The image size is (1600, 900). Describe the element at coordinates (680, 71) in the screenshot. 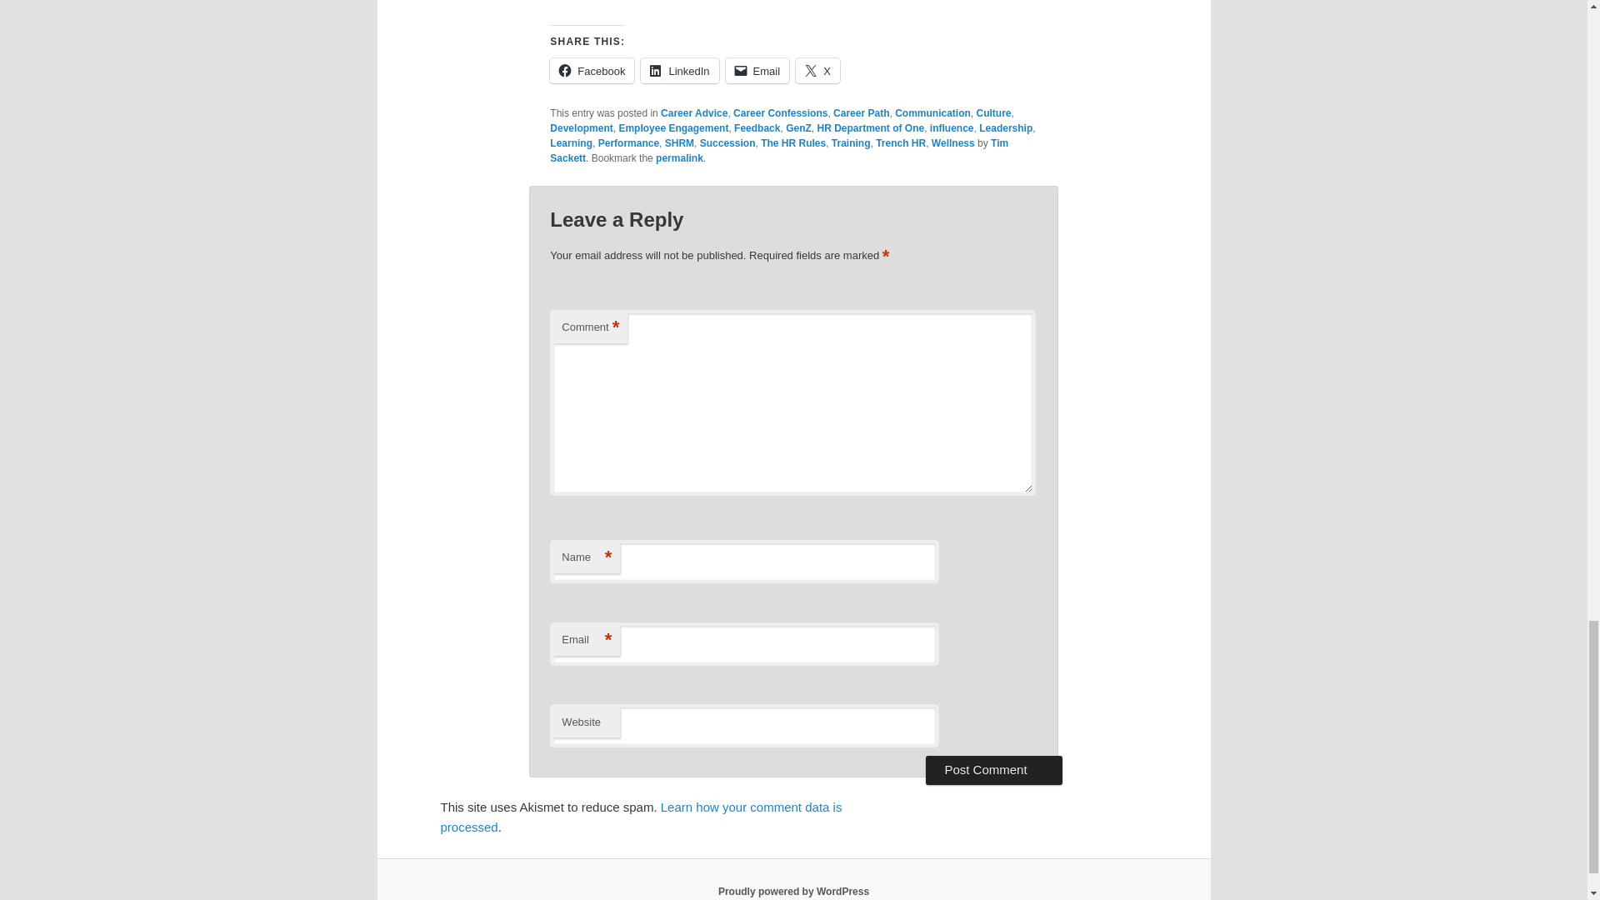

I see `LinkedIn` at that location.